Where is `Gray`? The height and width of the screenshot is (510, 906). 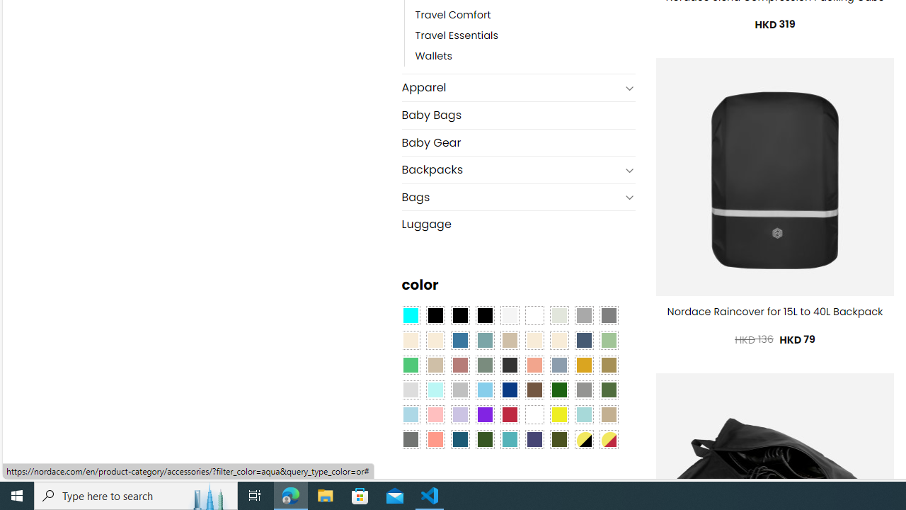 Gray is located at coordinates (583, 390).